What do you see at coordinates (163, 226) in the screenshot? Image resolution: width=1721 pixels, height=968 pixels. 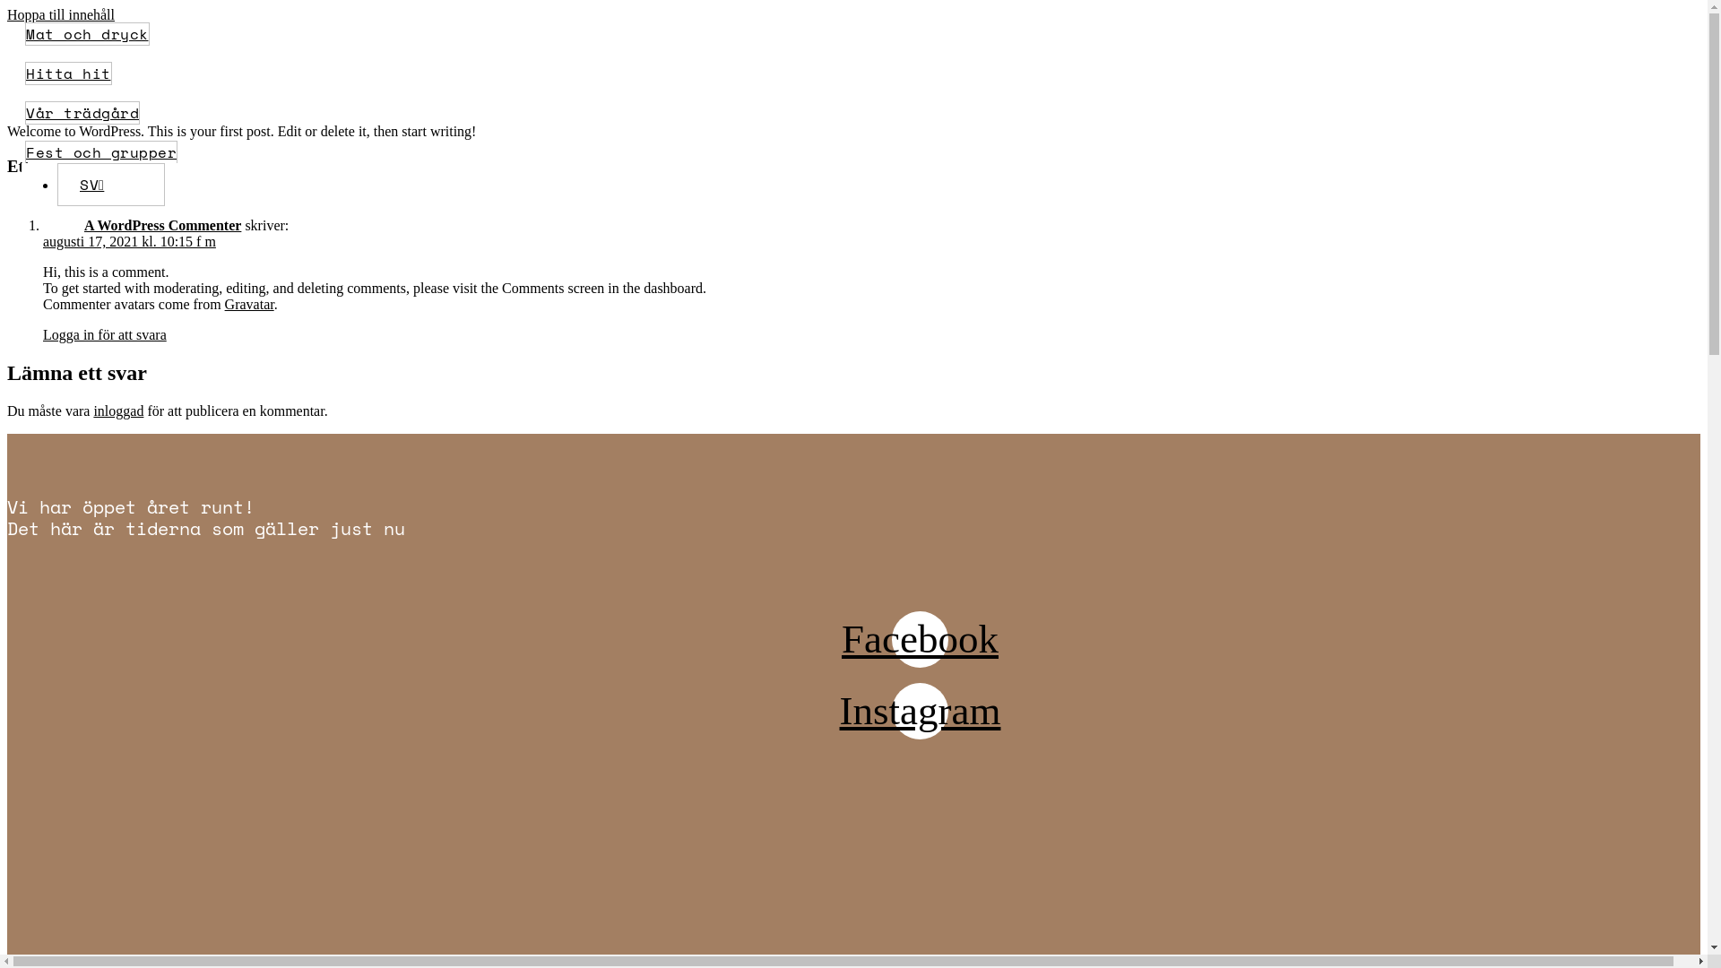 I see `A WordPress Commenter` at bounding box center [163, 226].